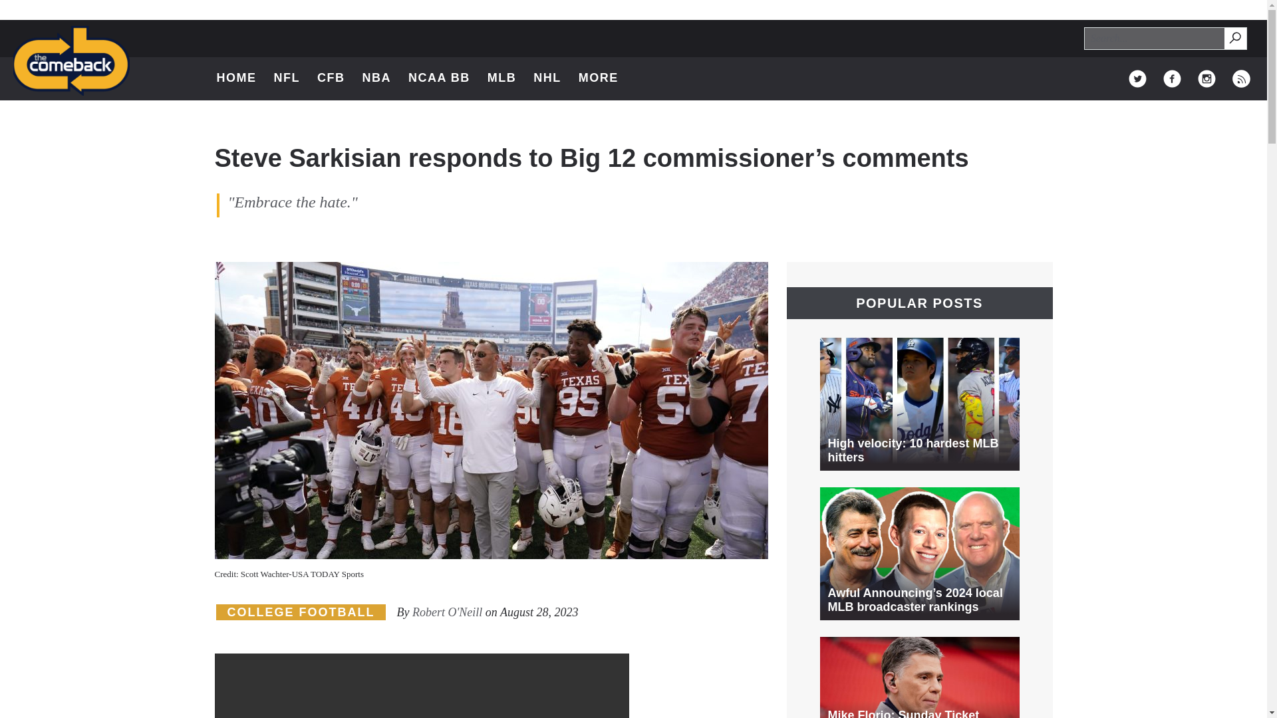  What do you see at coordinates (439, 78) in the screenshot?
I see `COLLEGE FOOTBALL` at bounding box center [439, 78].